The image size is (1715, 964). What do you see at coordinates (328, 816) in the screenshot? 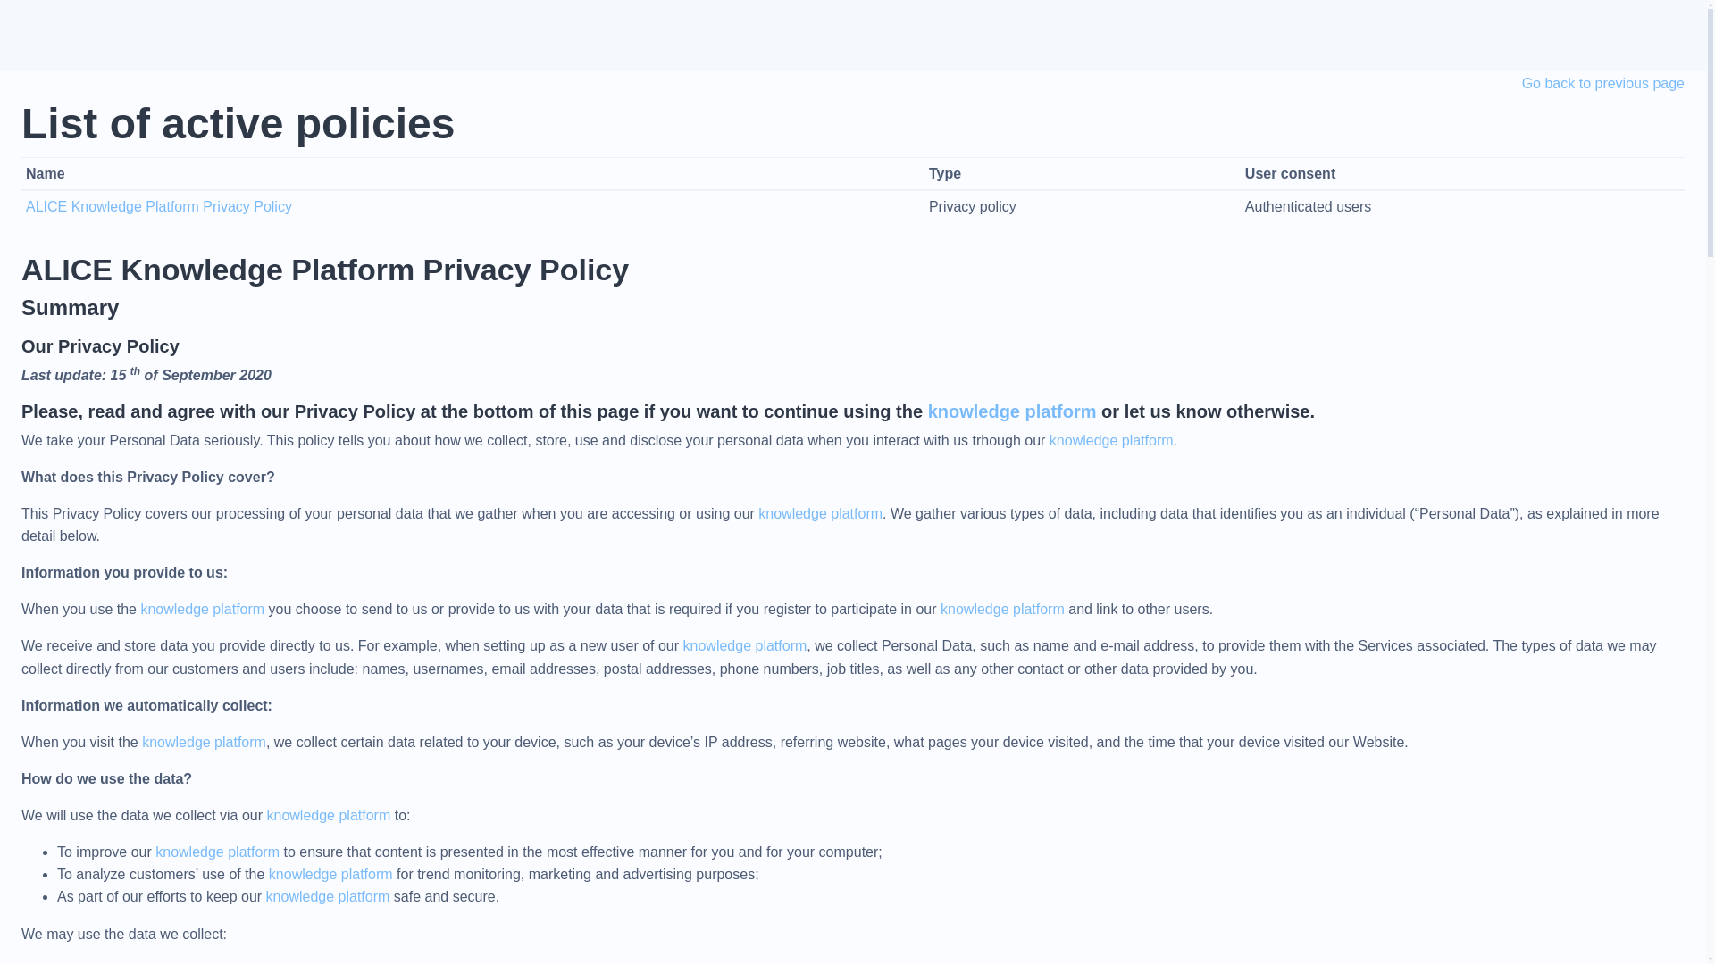
I see `knowledge platform` at bounding box center [328, 816].